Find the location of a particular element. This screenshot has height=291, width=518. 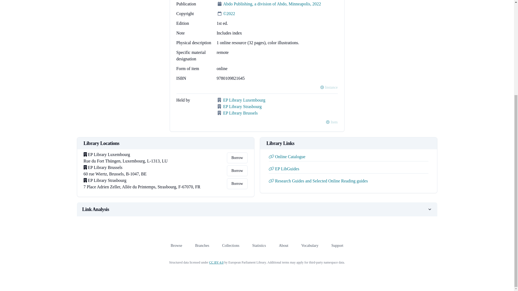

Browse is located at coordinates (176, 245).